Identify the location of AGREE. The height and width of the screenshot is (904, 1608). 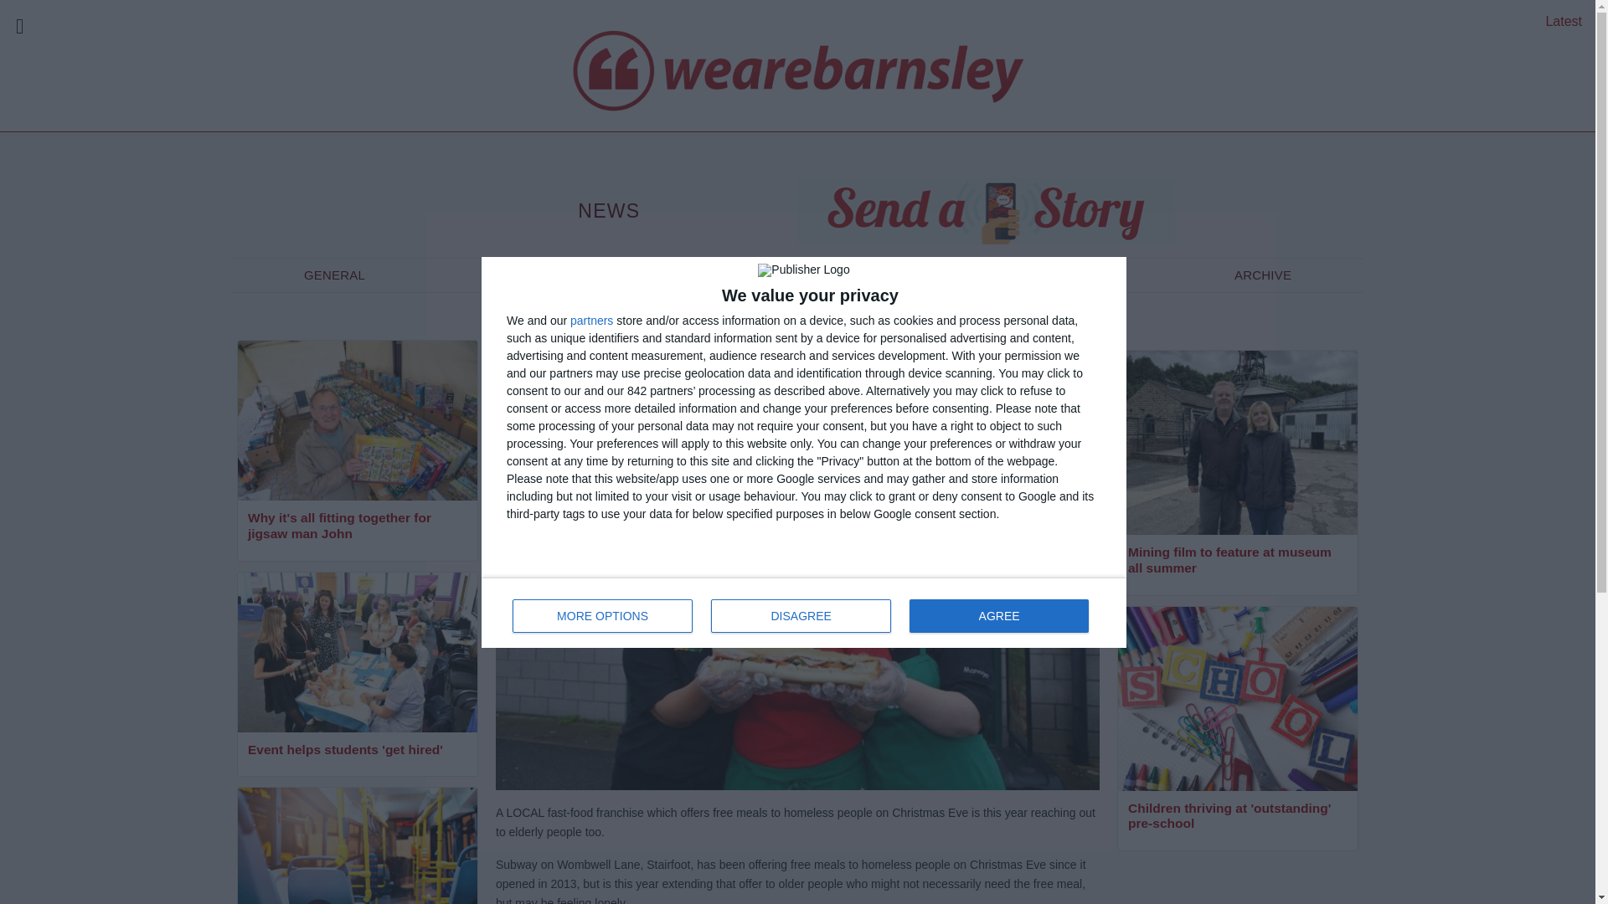
(998, 616).